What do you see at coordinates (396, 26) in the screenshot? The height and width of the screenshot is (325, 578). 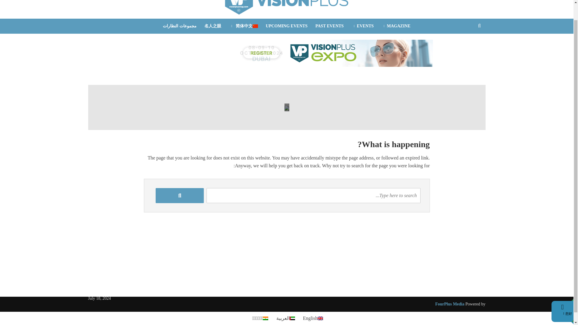 I see `MAGAZINE` at bounding box center [396, 26].